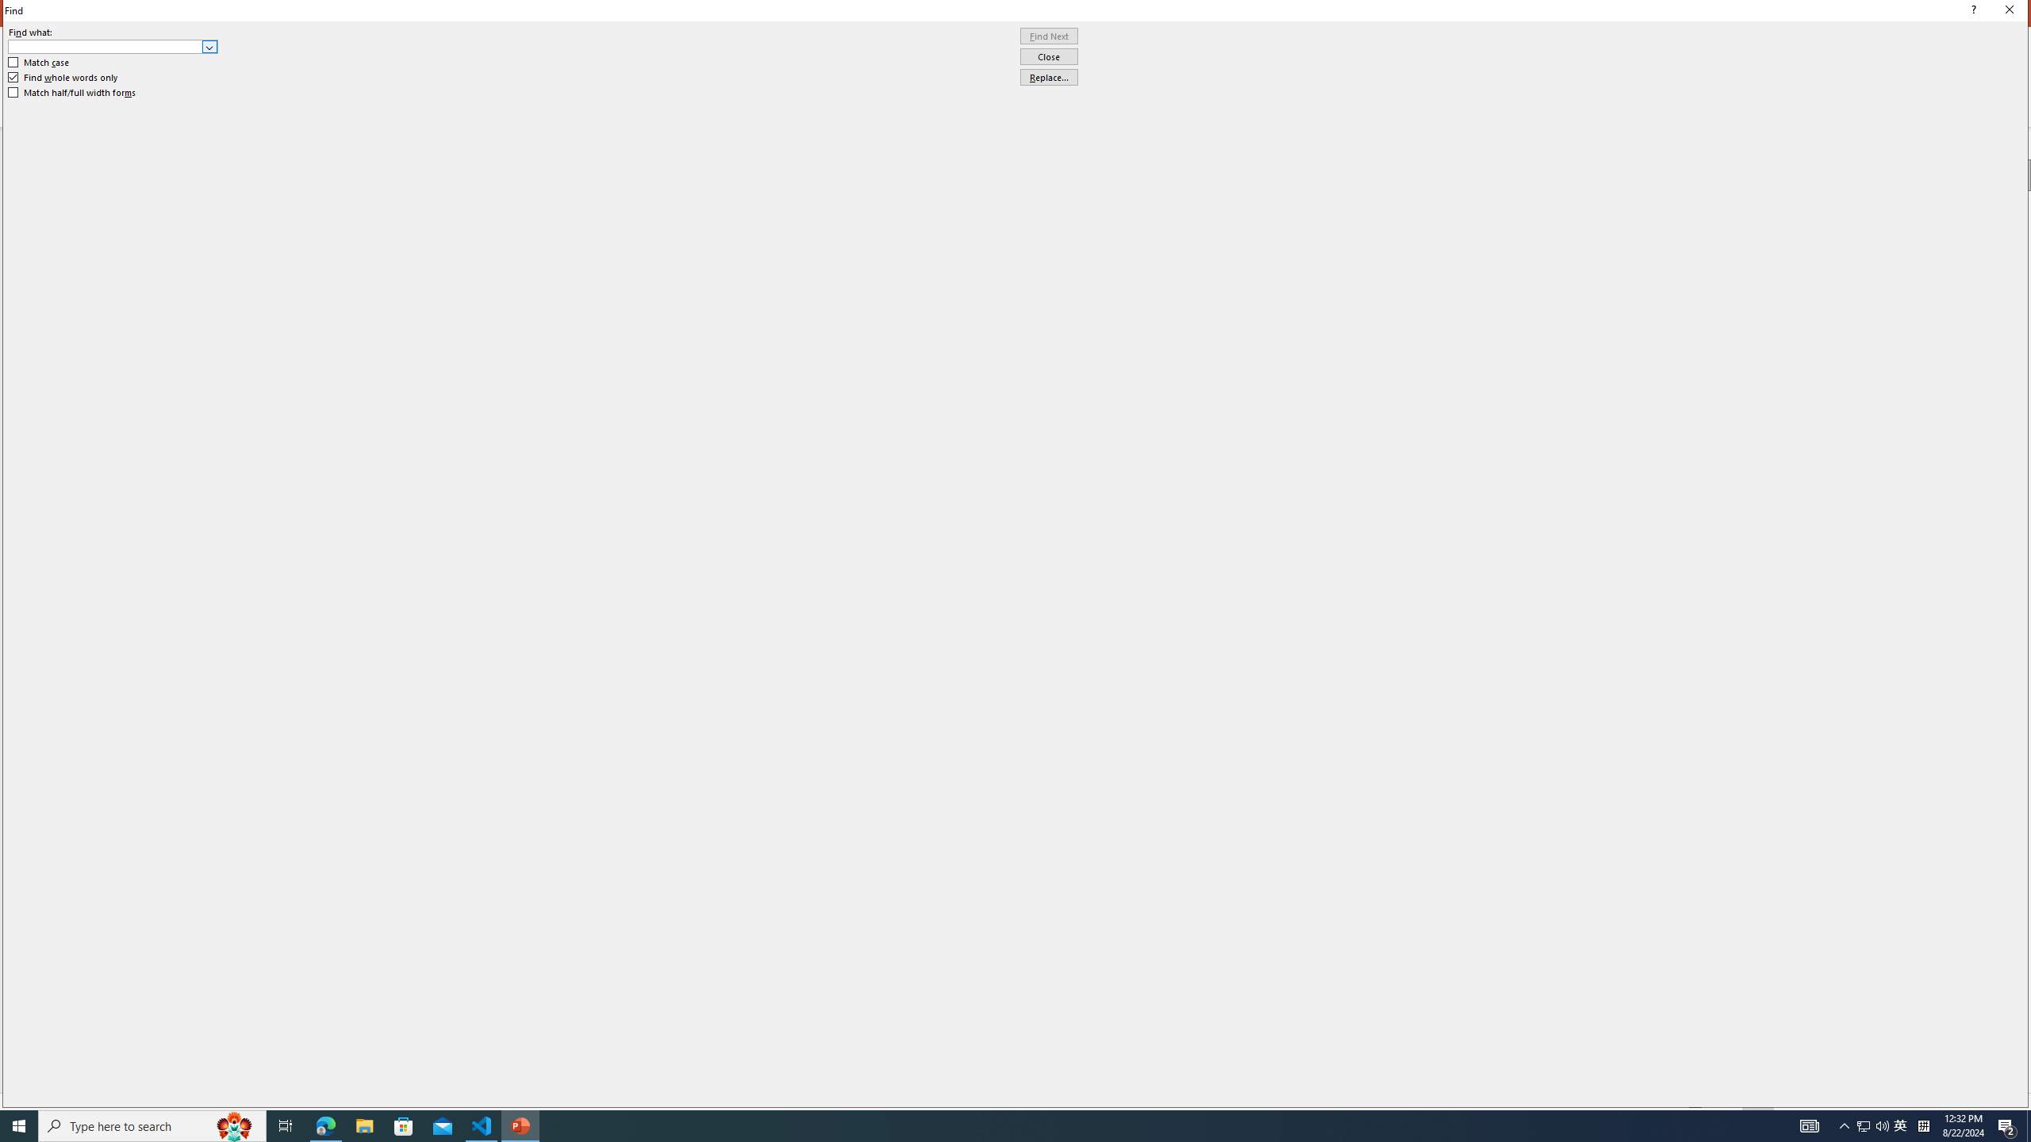  What do you see at coordinates (113, 46) in the screenshot?
I see `Find what` at bounding box center [113, 46].